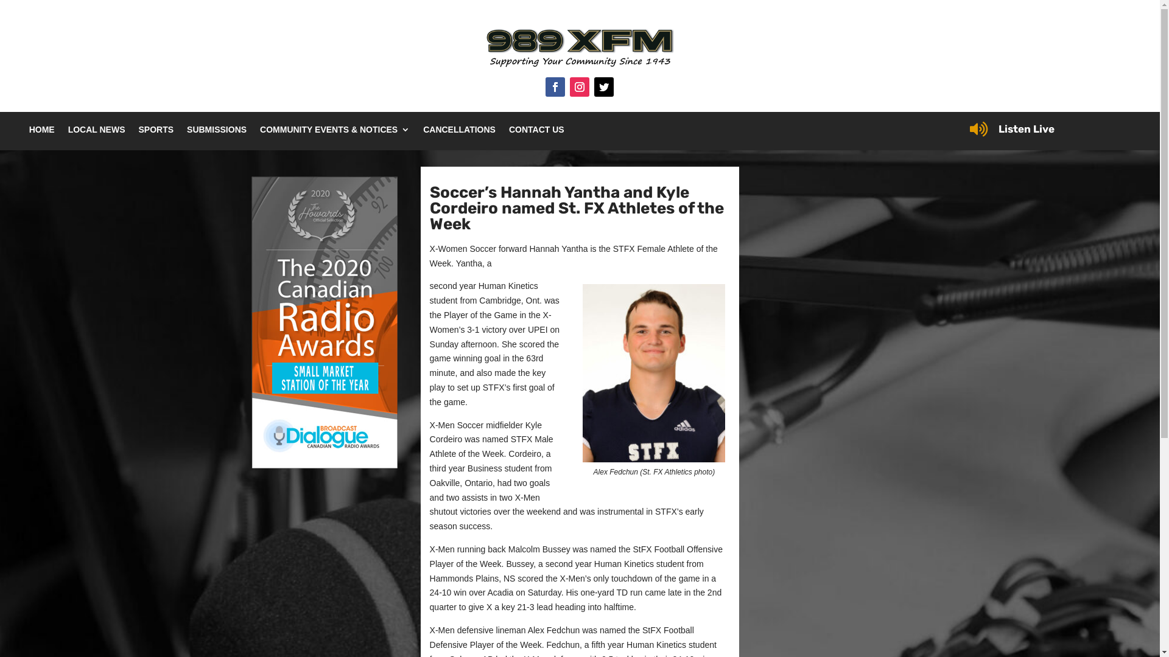  I want to click on LOCAL NEWS, so click(97, 132).